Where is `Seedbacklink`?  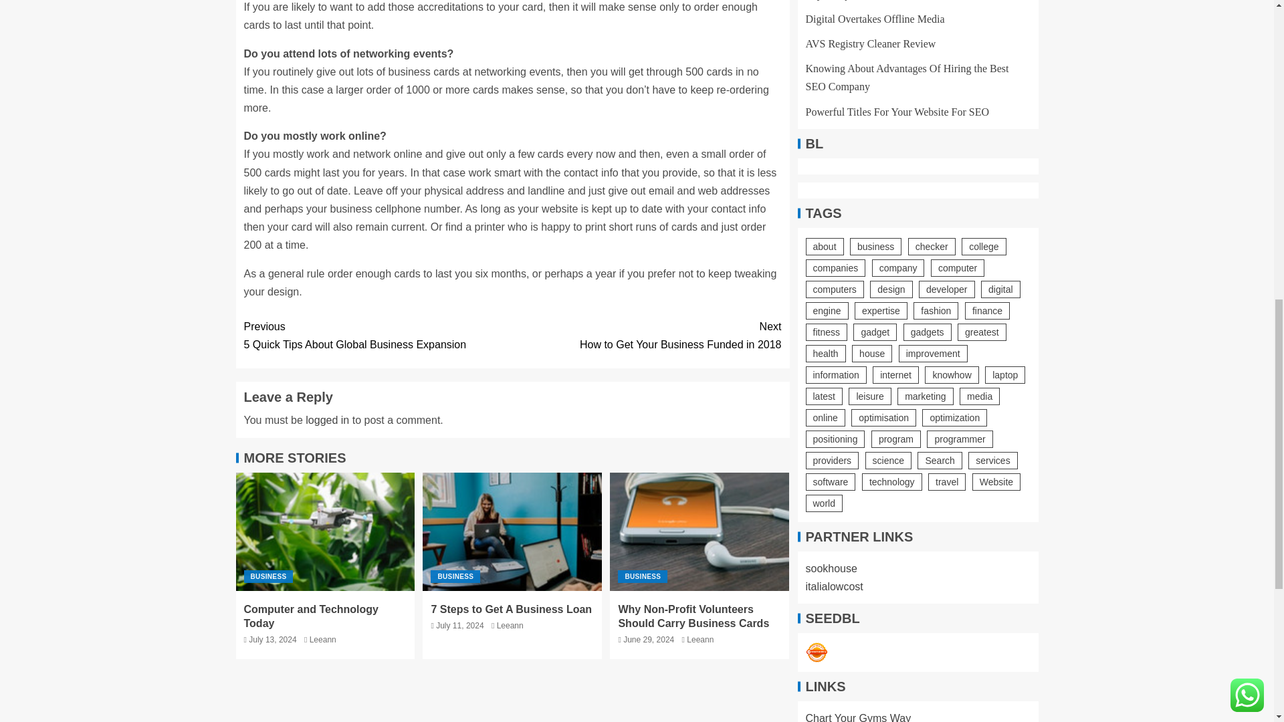 Seedbacklink is located at coordinates (310, 616).